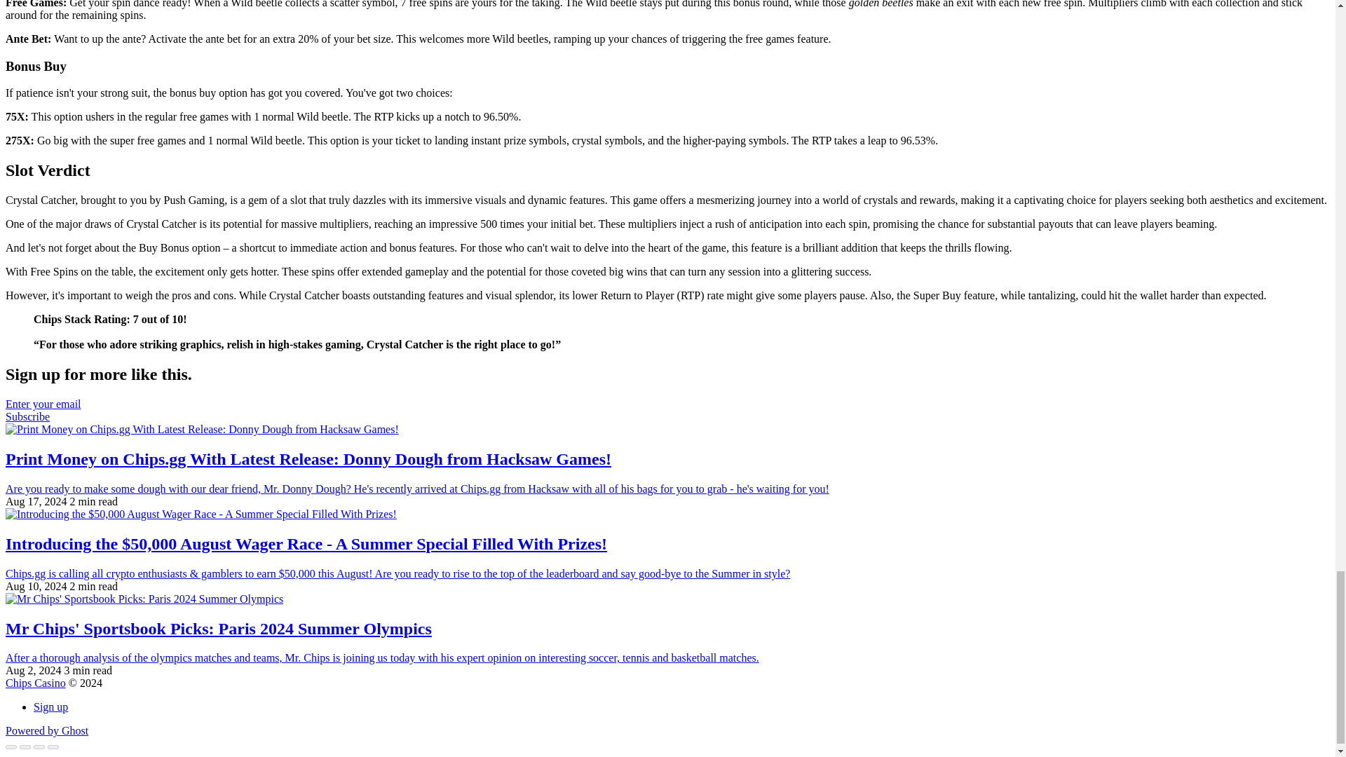  What do you see at coordinates (46, 730) in the screenshot?
I see `Powered by Ghost` at bounding box center [46, 730].